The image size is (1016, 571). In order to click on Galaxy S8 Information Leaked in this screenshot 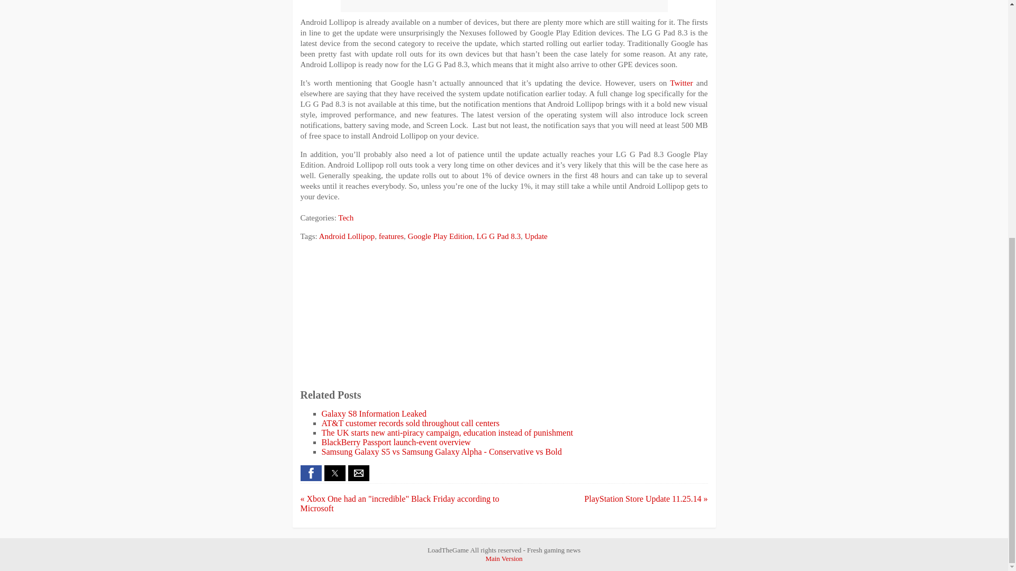, I will do `click(374, 413)`.